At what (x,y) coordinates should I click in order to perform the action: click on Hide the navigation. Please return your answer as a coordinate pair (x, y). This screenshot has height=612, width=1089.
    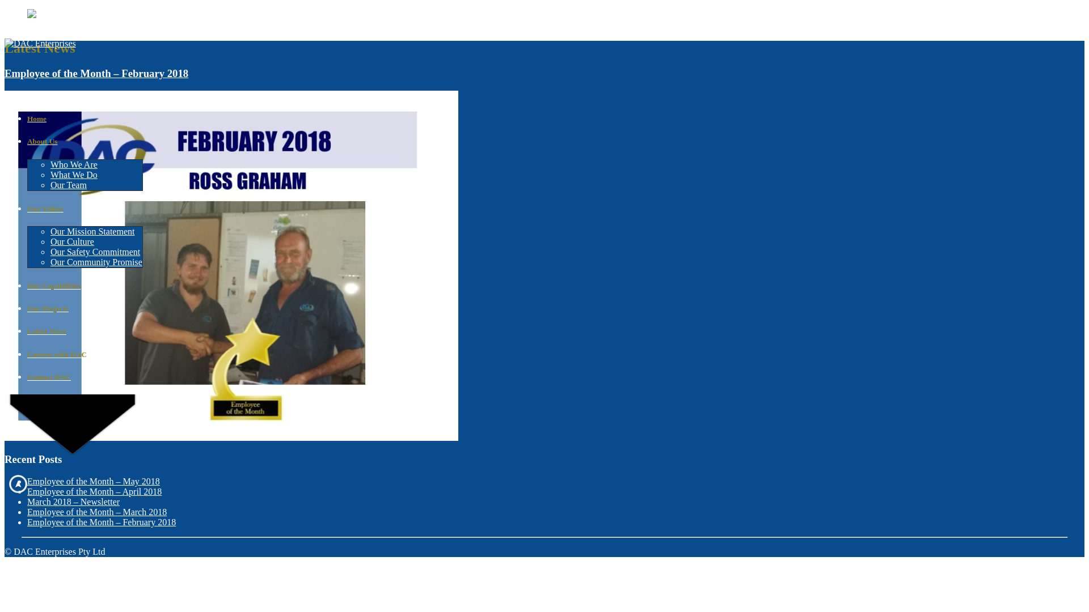
    Looking at the image, I should click on (18, 484).